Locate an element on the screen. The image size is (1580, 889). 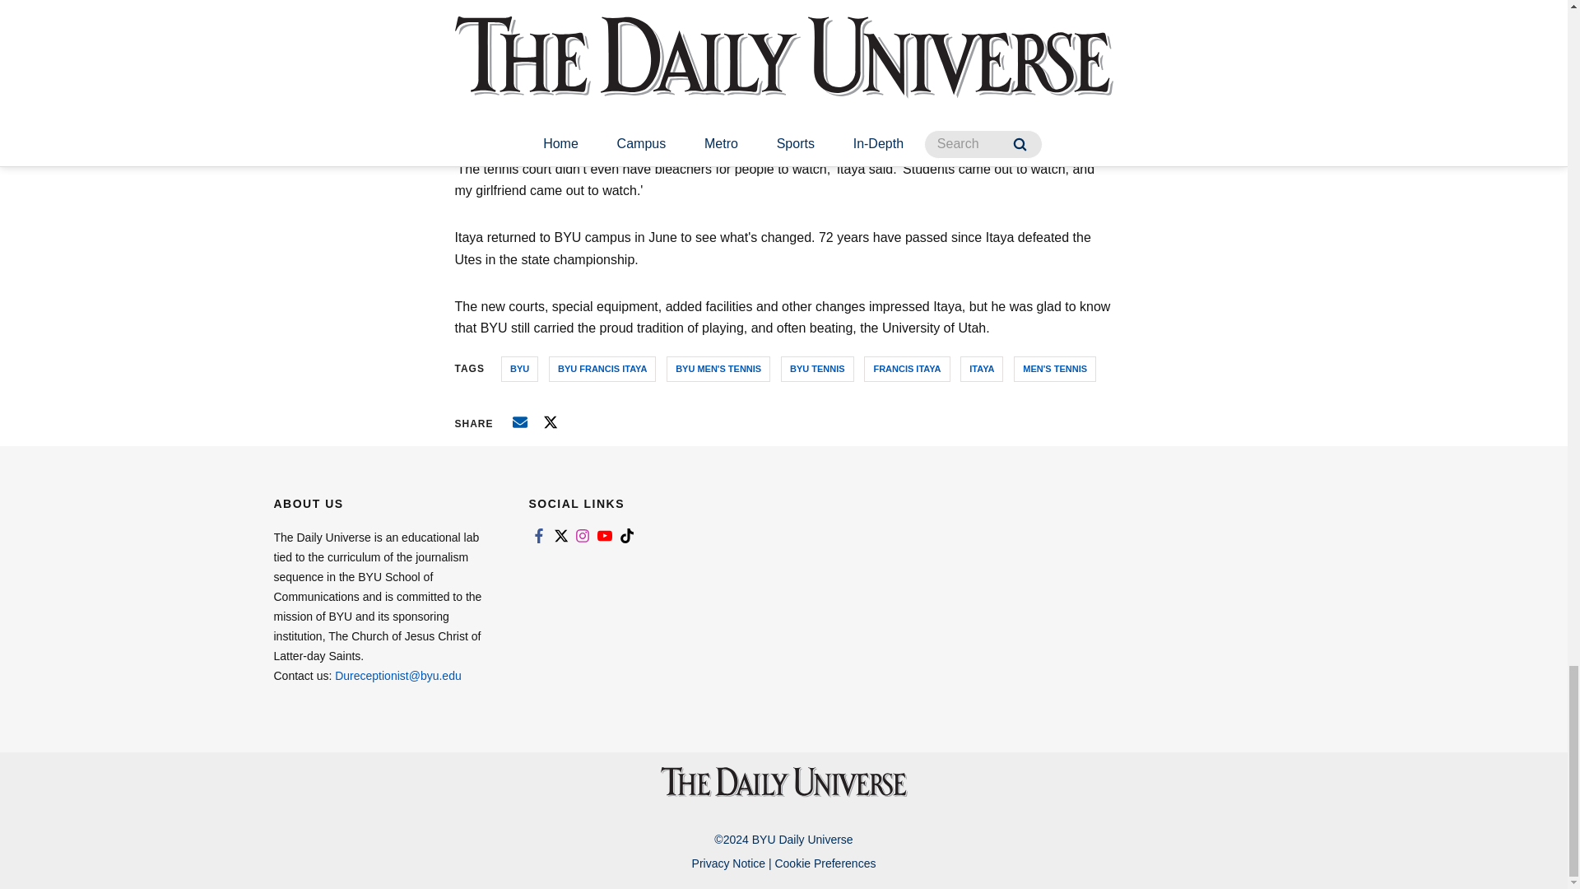
Link to youtube is located at coordinates (604, 535).